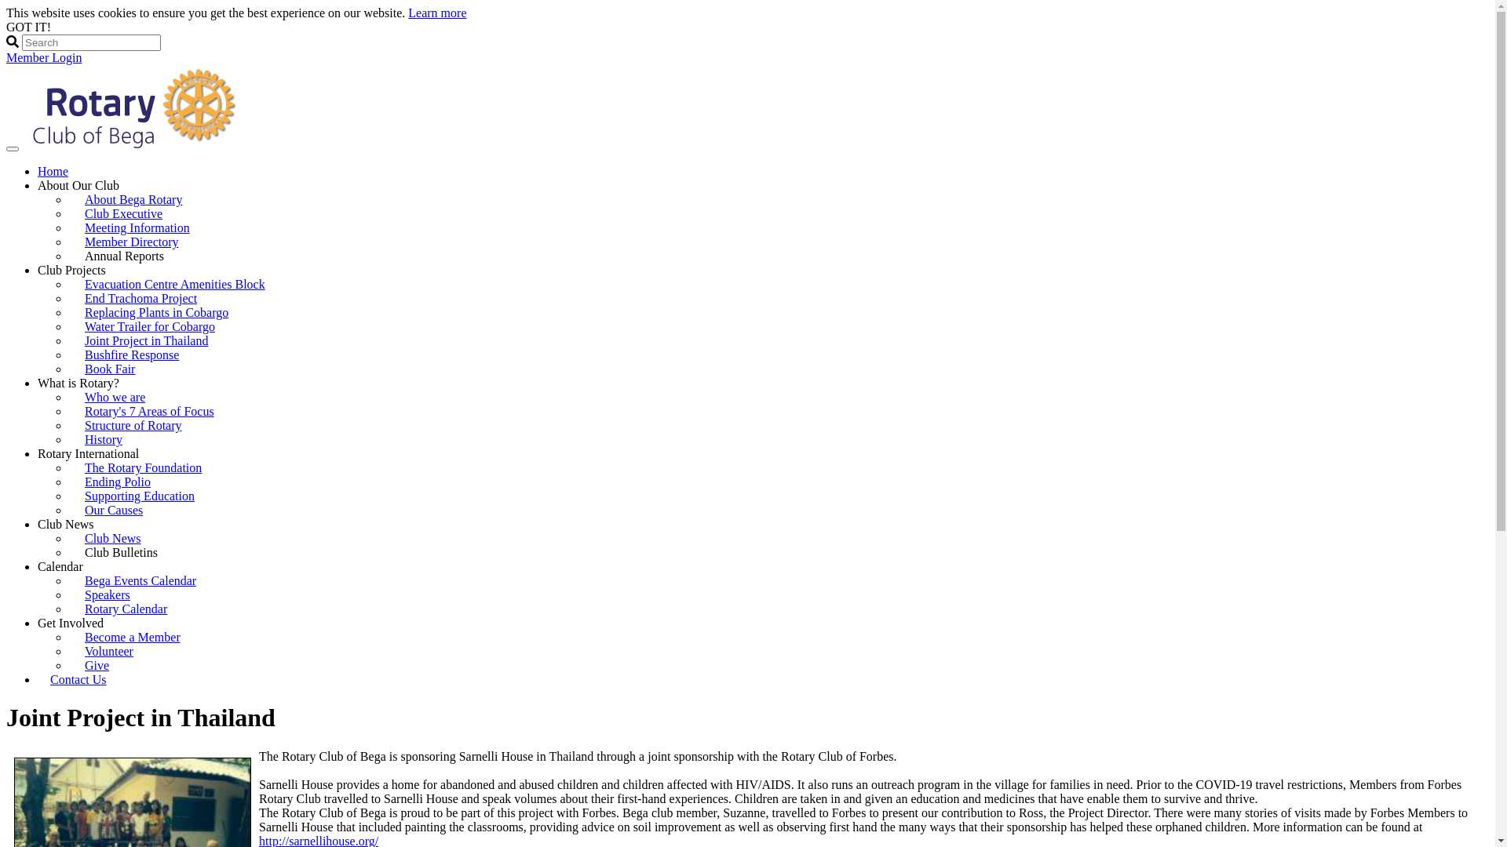 The height and width of the screenshot is (847, 1507). What do you see at coordinates (88, 453) in the screenshot?
I see `Rotary International` at bounding box center [88, 453].